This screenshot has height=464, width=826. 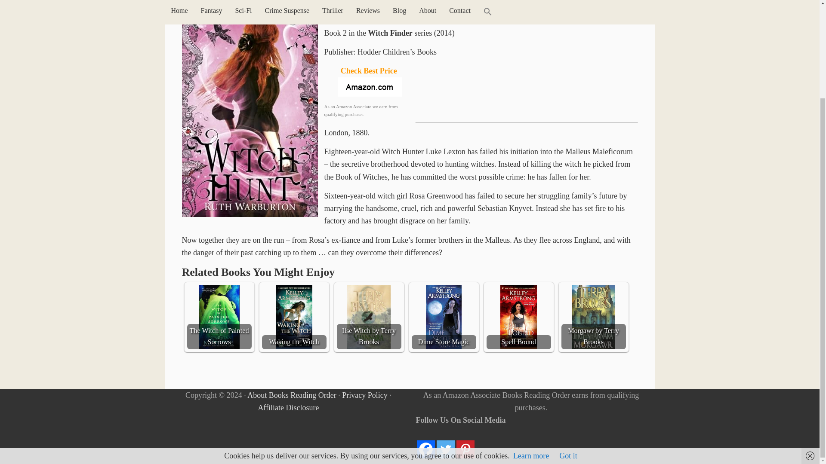 What do you see at coordinates (294, 317) in the screenshot?
I see `Waking the Witch` at bounding box center [294, 317].